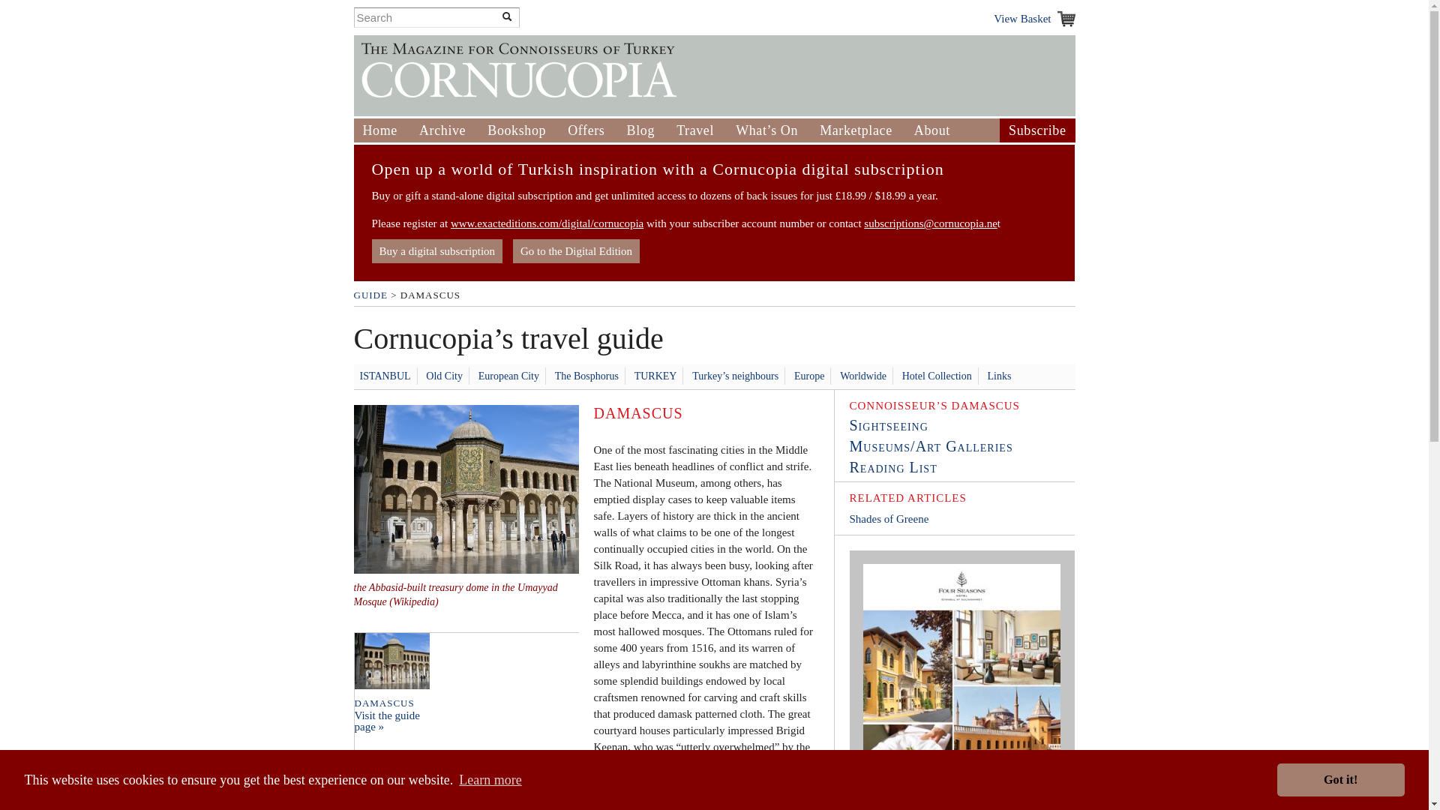  What do you see at coordinates (932, 130) in the screenshot?
I see `About` at bounding box center [932, 130].